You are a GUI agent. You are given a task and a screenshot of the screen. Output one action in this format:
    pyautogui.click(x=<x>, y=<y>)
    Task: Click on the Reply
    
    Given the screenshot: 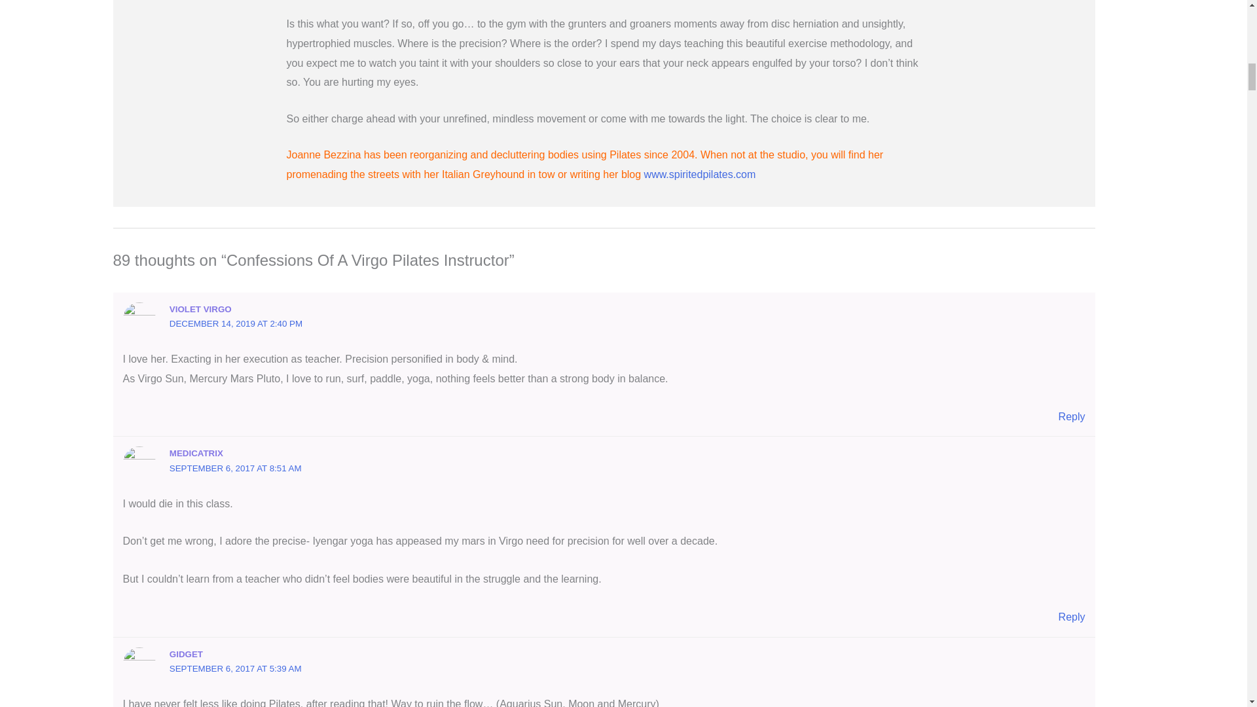 What is the action you would take?
    pyautogui.click(x=1072, y=416)
    